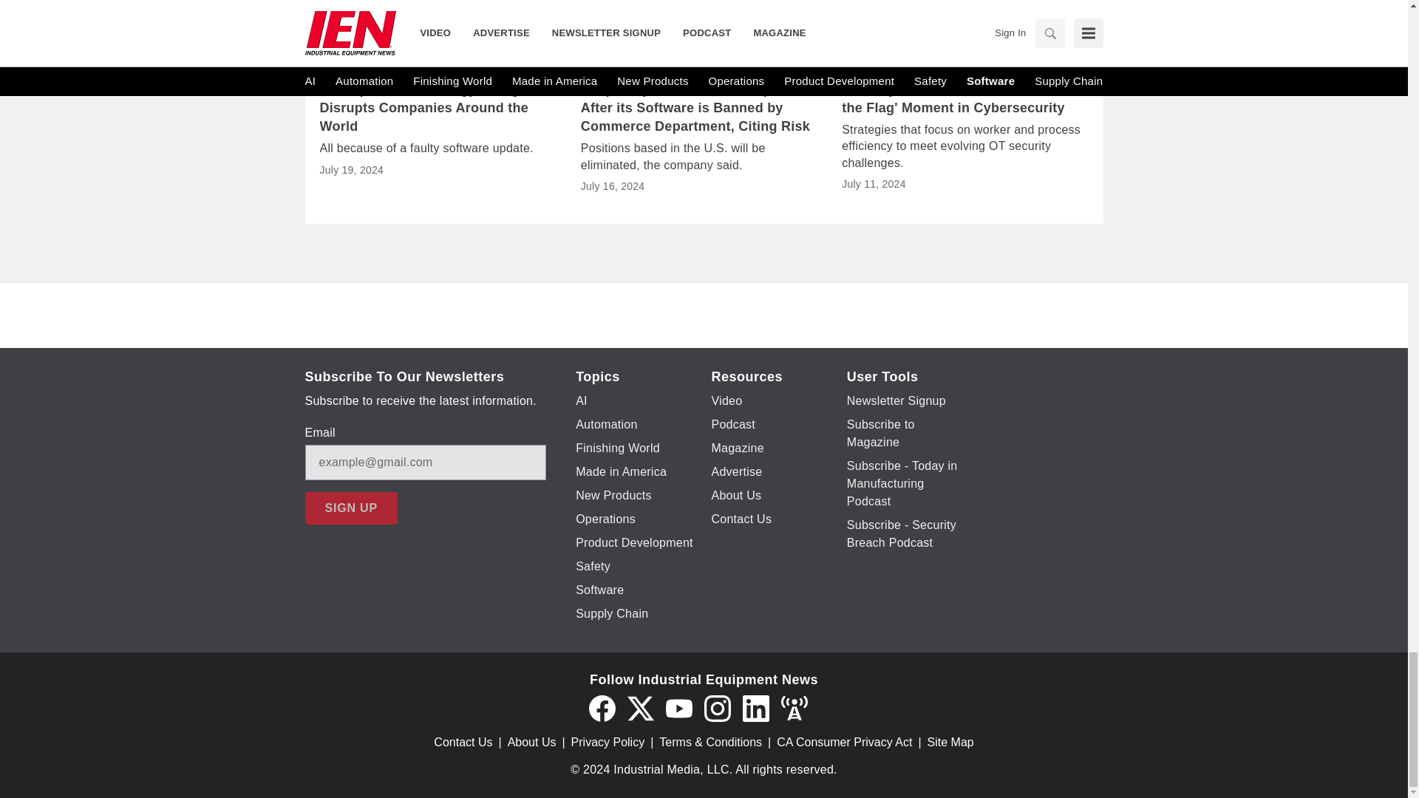 The width and height of the screenshot is (1419, 798). What do you see at coordinates (717, 708) in the screenshot?
I see `Instagram icon` at bounding box center [717, 708].